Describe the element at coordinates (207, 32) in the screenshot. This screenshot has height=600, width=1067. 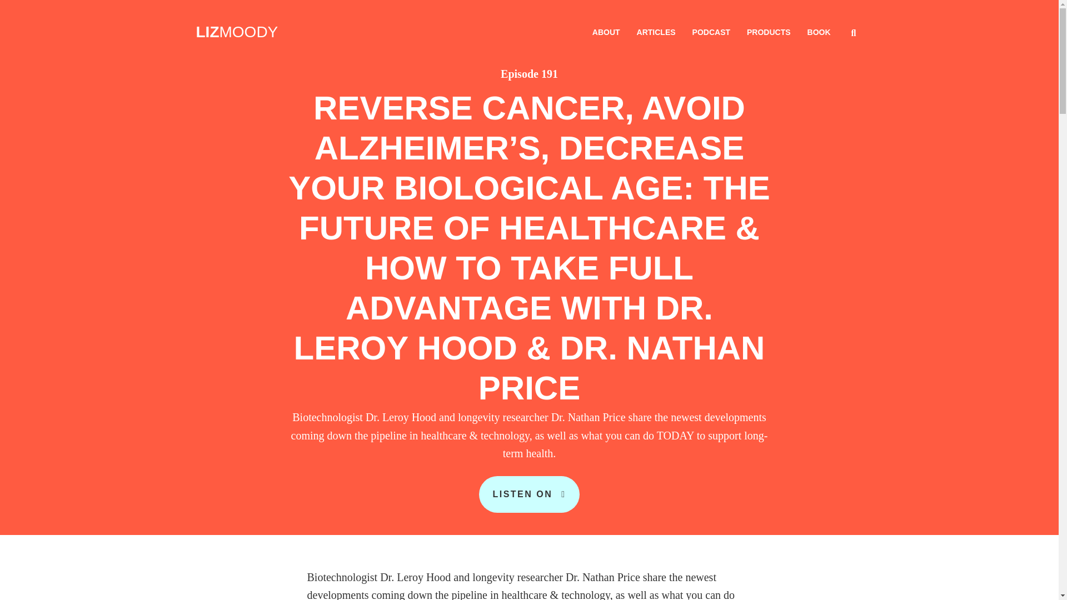
I see `LIZ` at that location.